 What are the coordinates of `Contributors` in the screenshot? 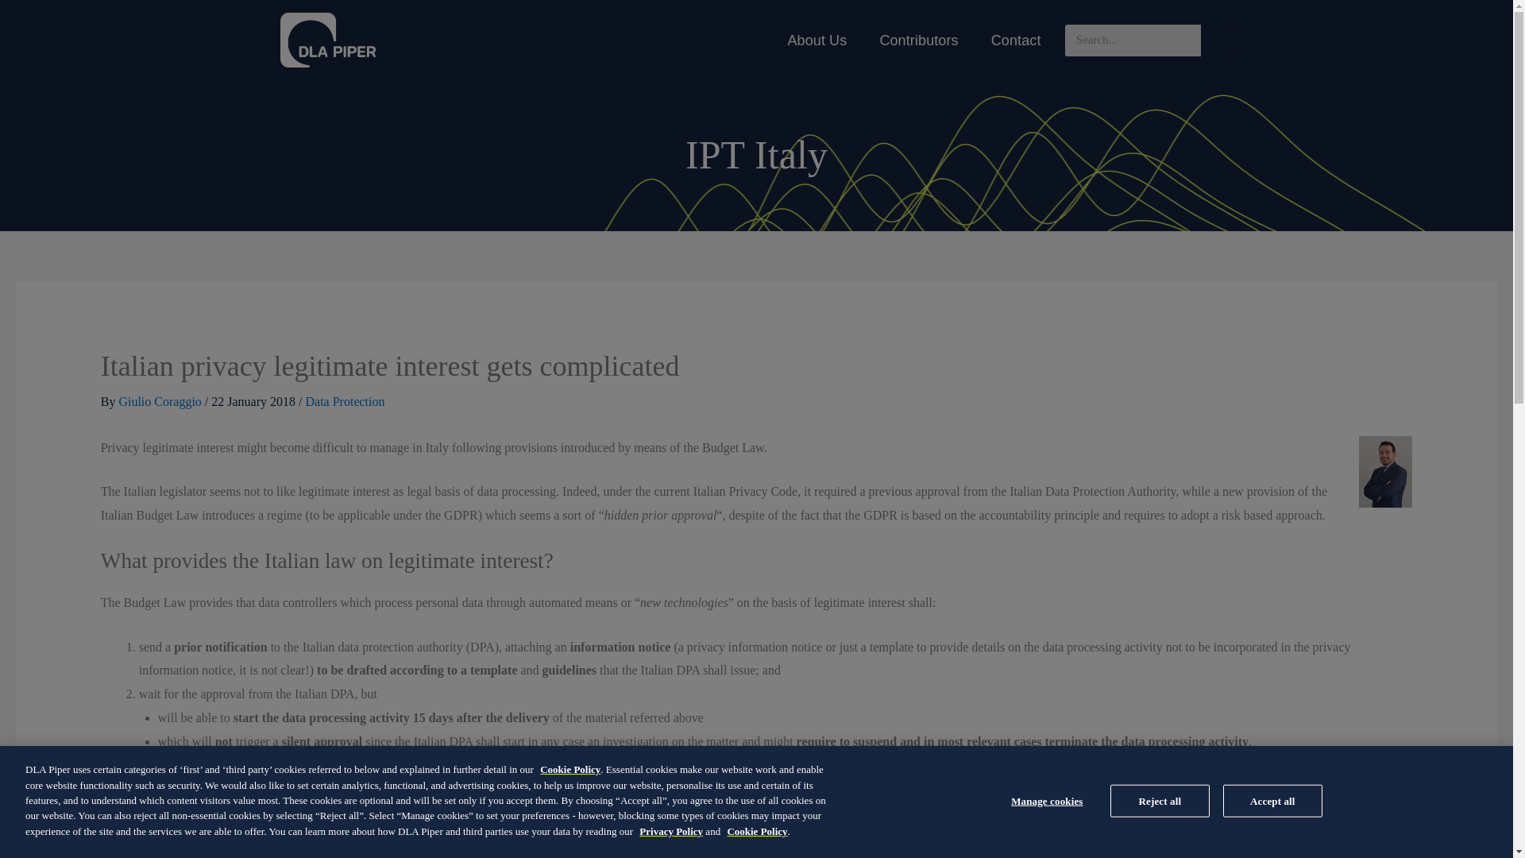 It's located at (918, 41).